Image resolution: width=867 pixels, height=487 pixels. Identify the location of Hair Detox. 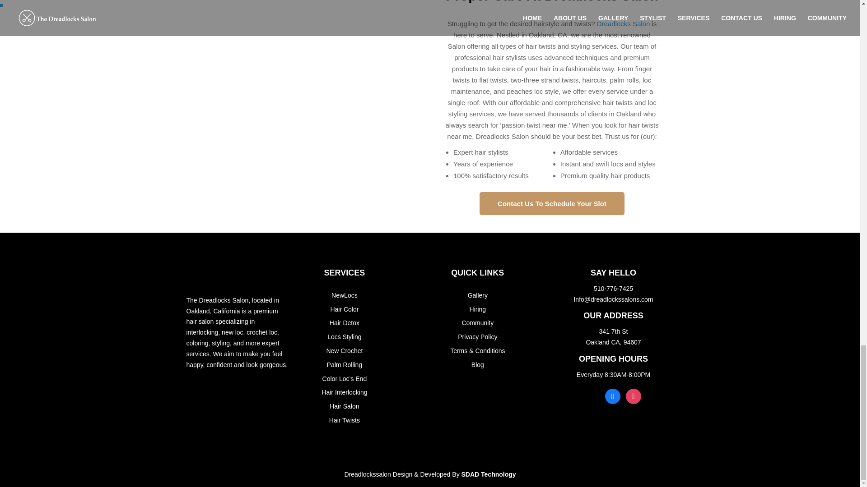
(344, 323).